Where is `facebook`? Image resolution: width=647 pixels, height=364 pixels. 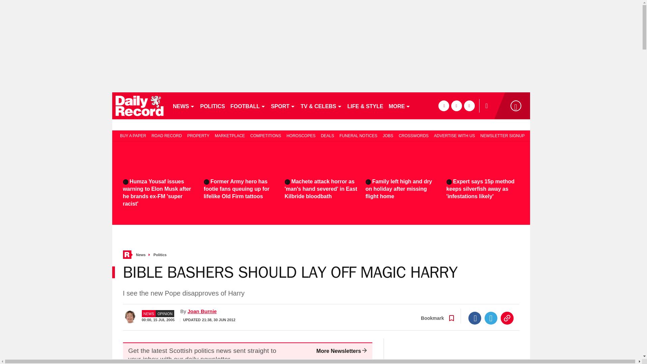
facebook is located at coordinates (443, 106).